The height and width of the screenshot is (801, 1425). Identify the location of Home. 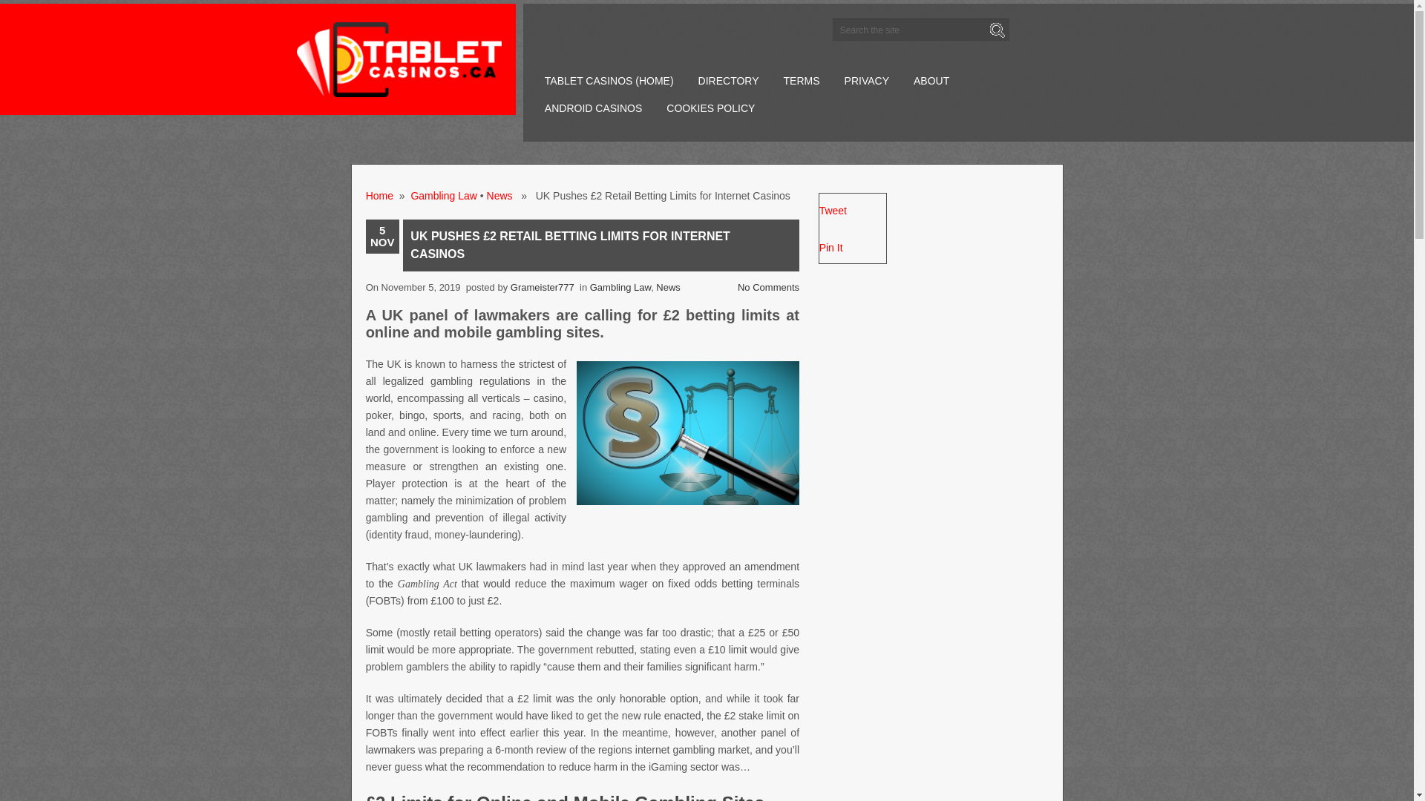
(379, 196).